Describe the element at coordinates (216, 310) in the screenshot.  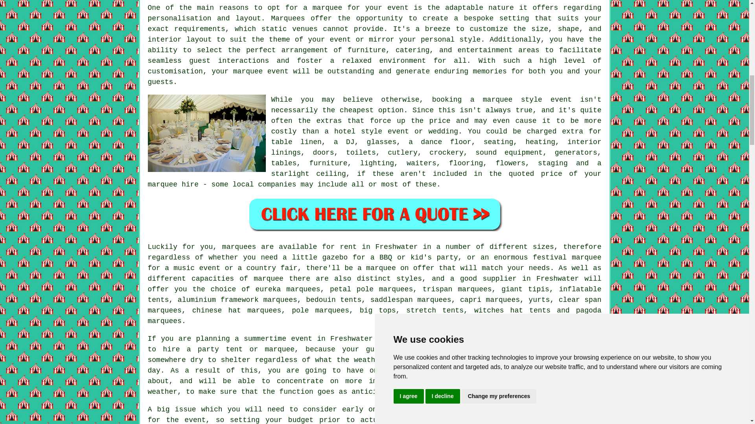
I see `chinese hat` at that location.